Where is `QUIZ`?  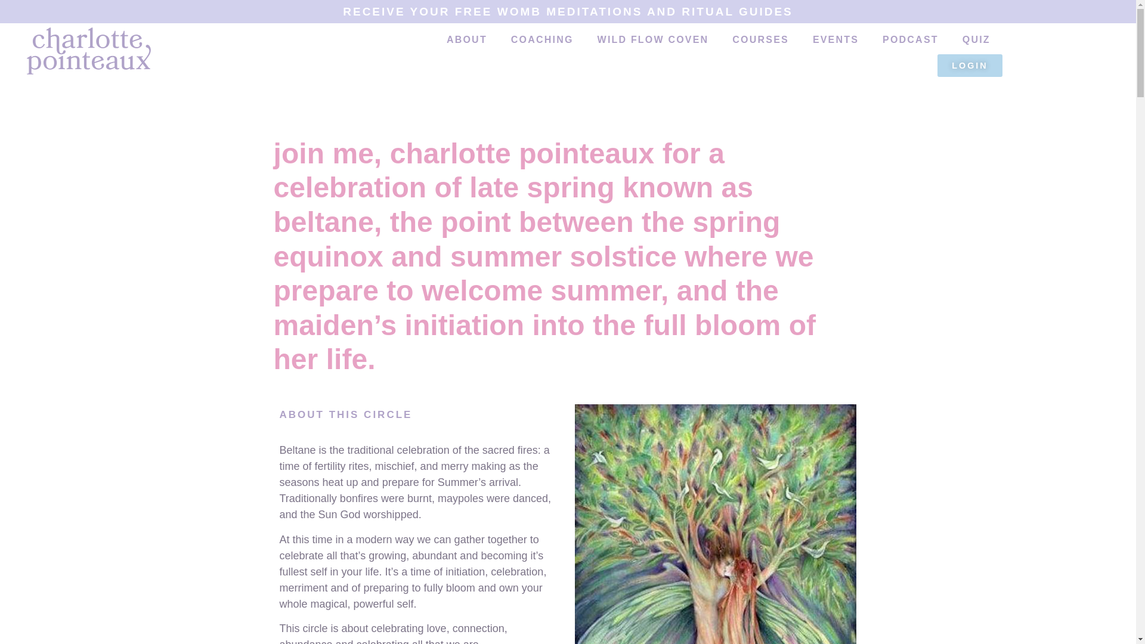
QUIZ is located at coordinates (976, 39).